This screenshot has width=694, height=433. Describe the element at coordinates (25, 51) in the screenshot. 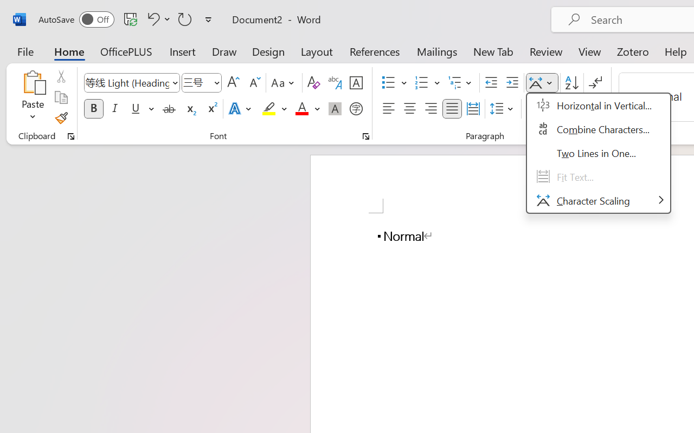

I see `File Tab` at that location.